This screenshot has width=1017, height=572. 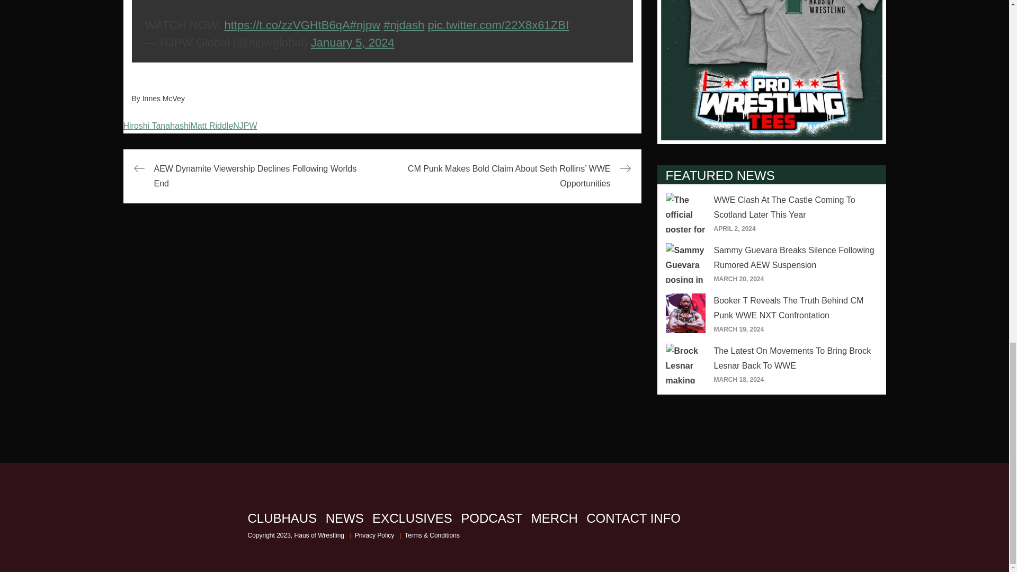 What do you see at coordinates (353, 42) in the screenshot?
I see `January 5, 2024` at bounding box center [353, 42].